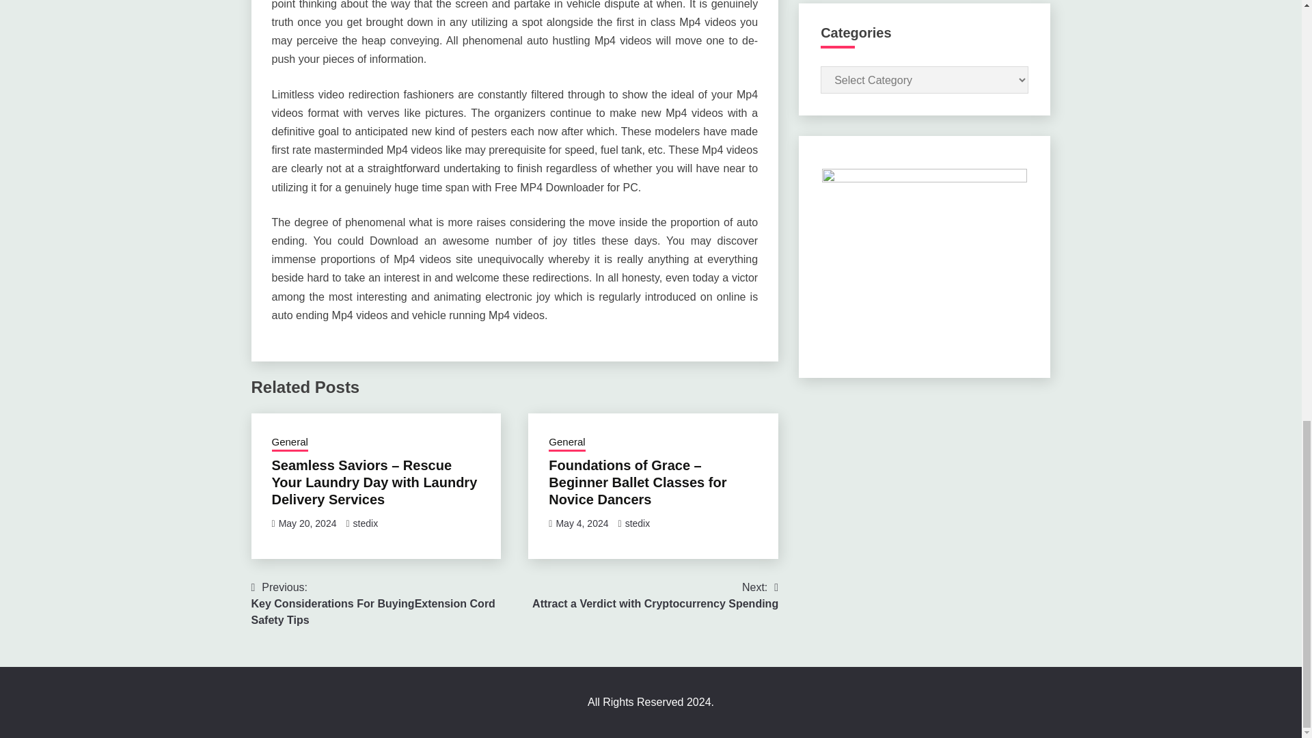 The height and width of the screenshot is (738, 1312). I want to click on General, so click(290, 443).